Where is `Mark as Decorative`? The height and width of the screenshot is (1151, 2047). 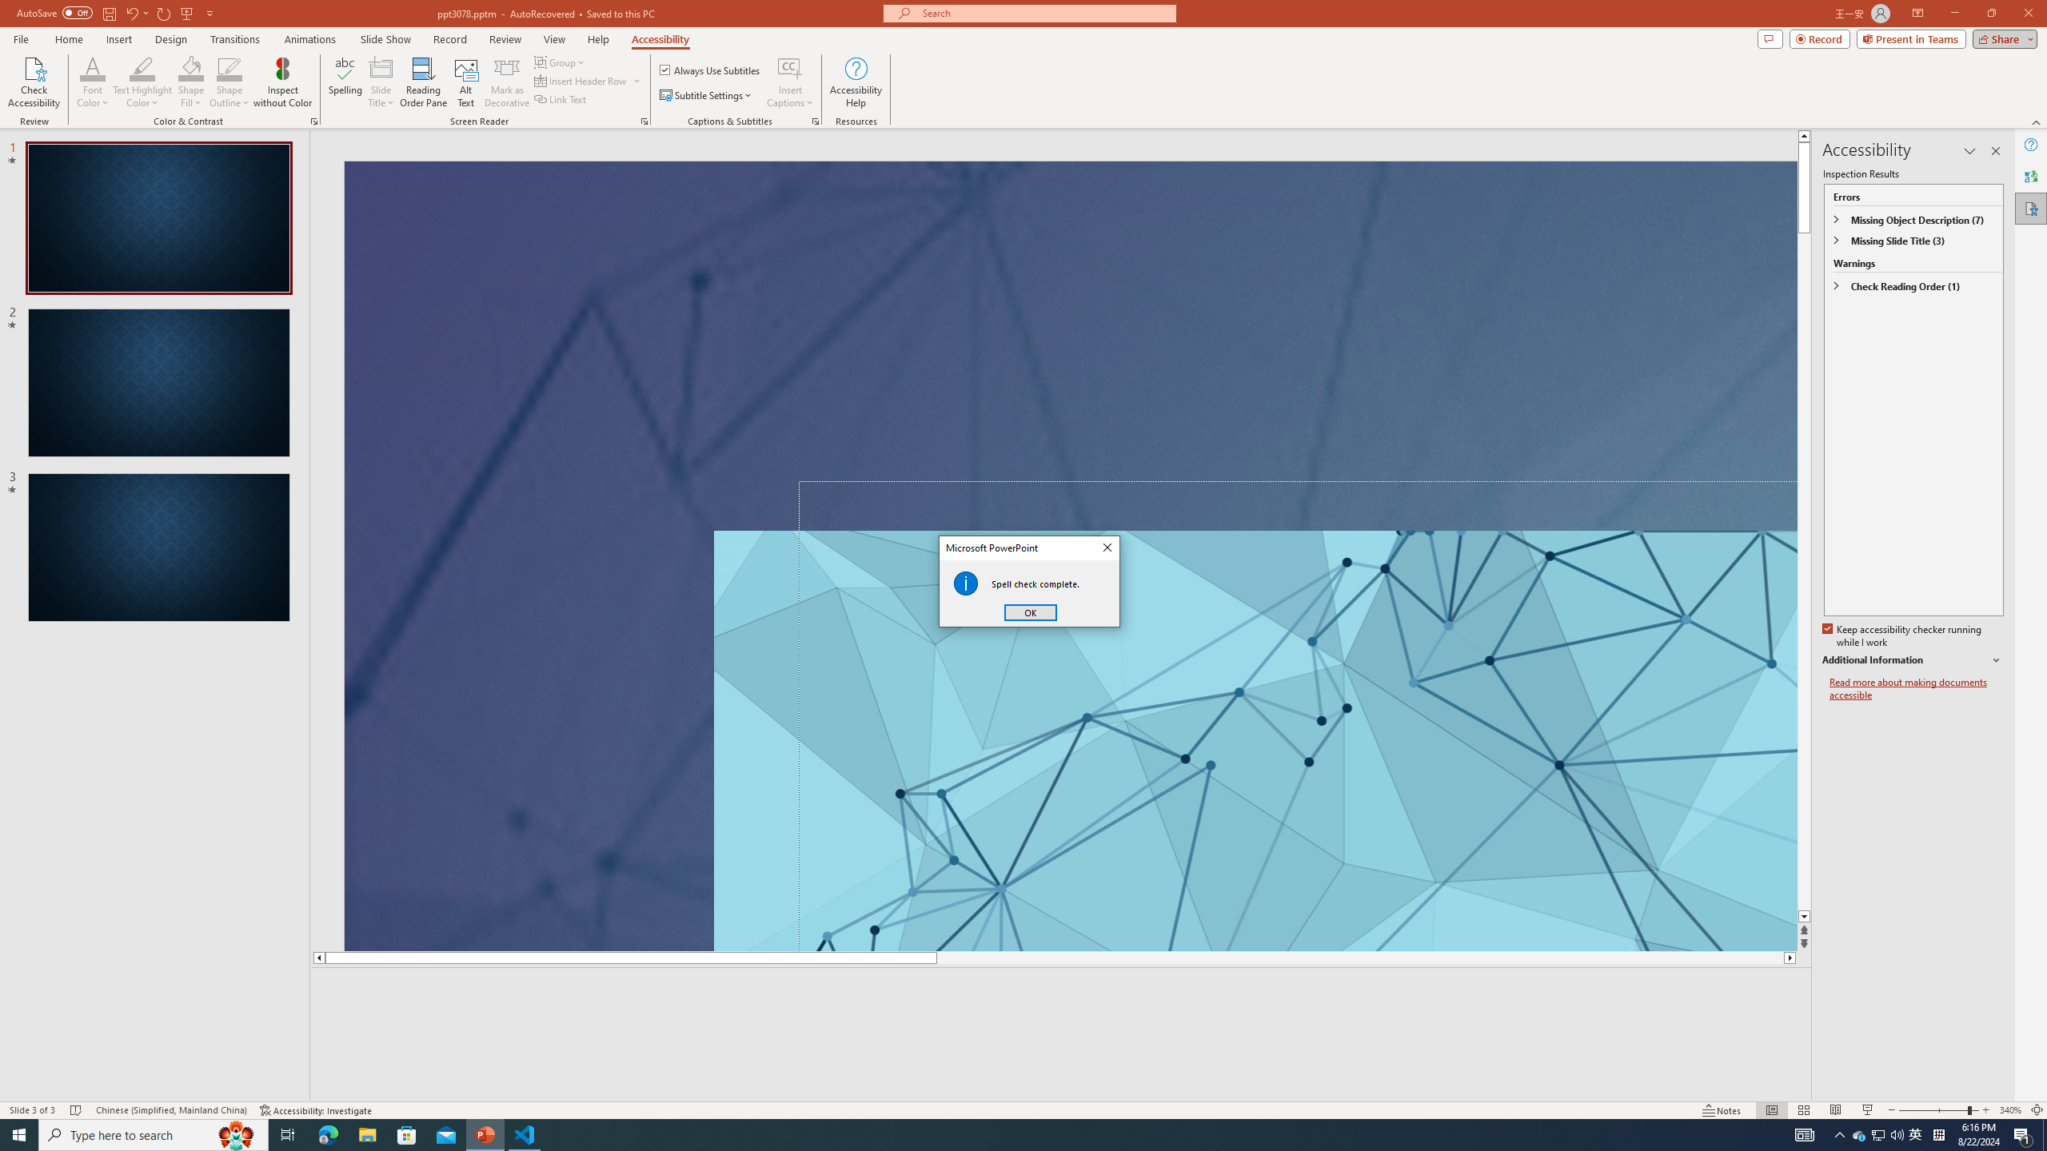
Mark as Decorative is located at coordinates (507, 82).